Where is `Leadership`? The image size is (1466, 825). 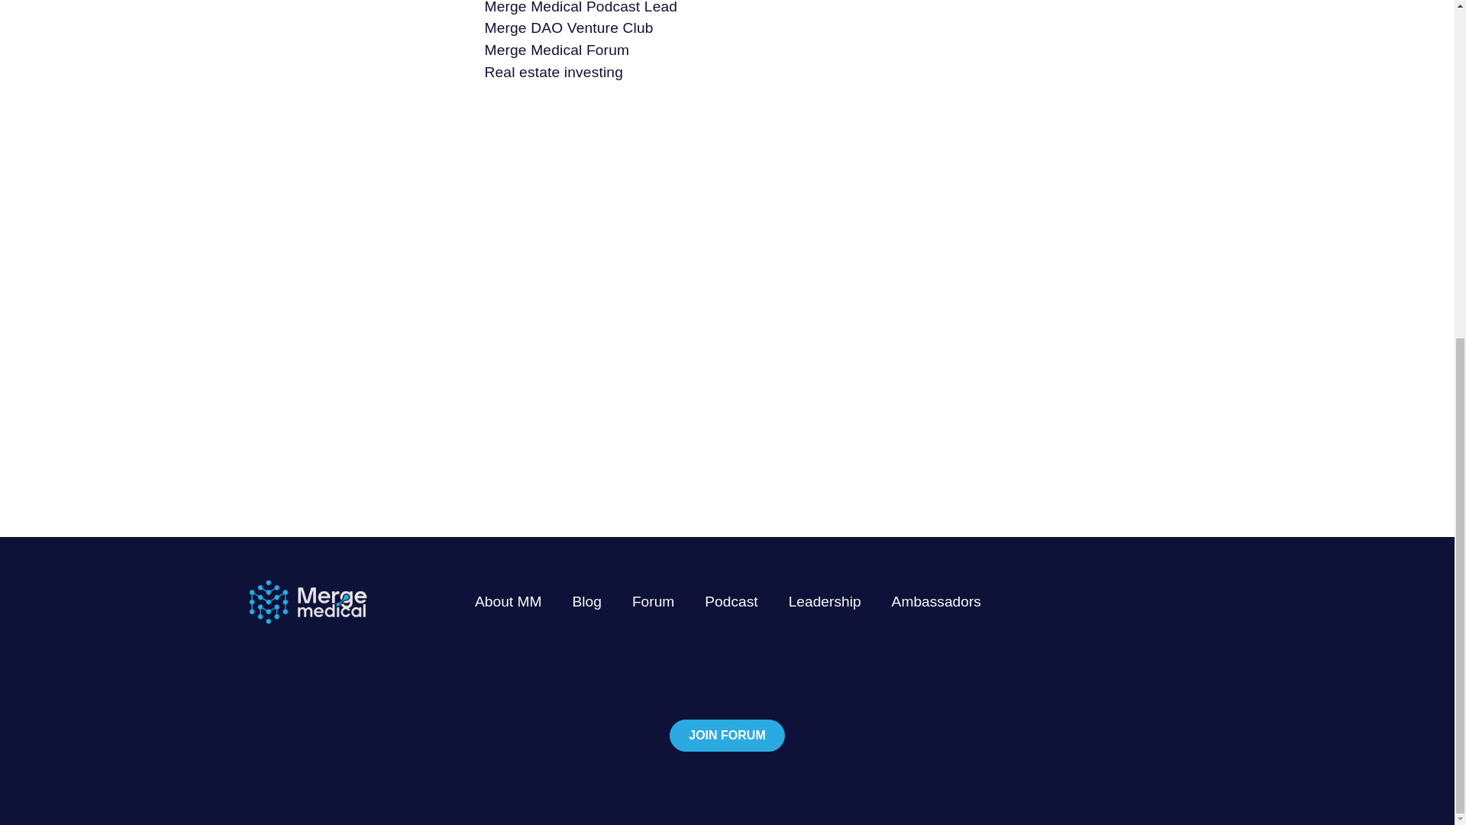 Leadership is located at coordinates (825, 601).